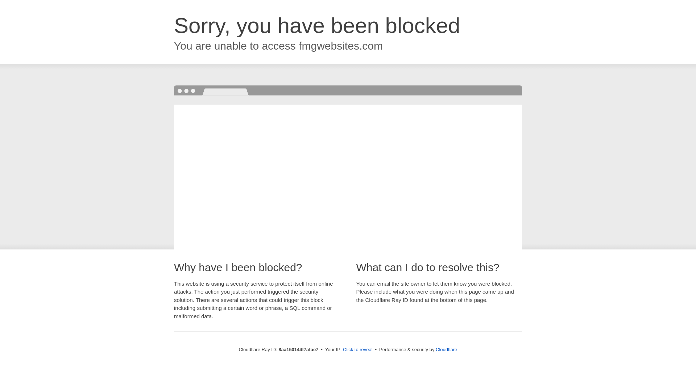 The image size is (696, 391). What do you see at coordinates (446, 349) in the screenshot?
I see `Cloudflare` at bounding box center [446, 349].